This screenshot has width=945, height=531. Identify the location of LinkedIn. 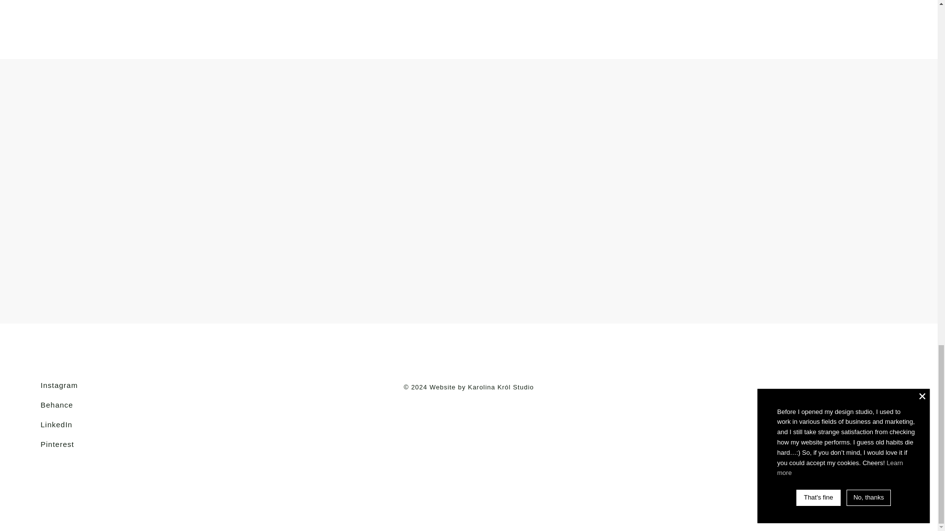
(56, 425).